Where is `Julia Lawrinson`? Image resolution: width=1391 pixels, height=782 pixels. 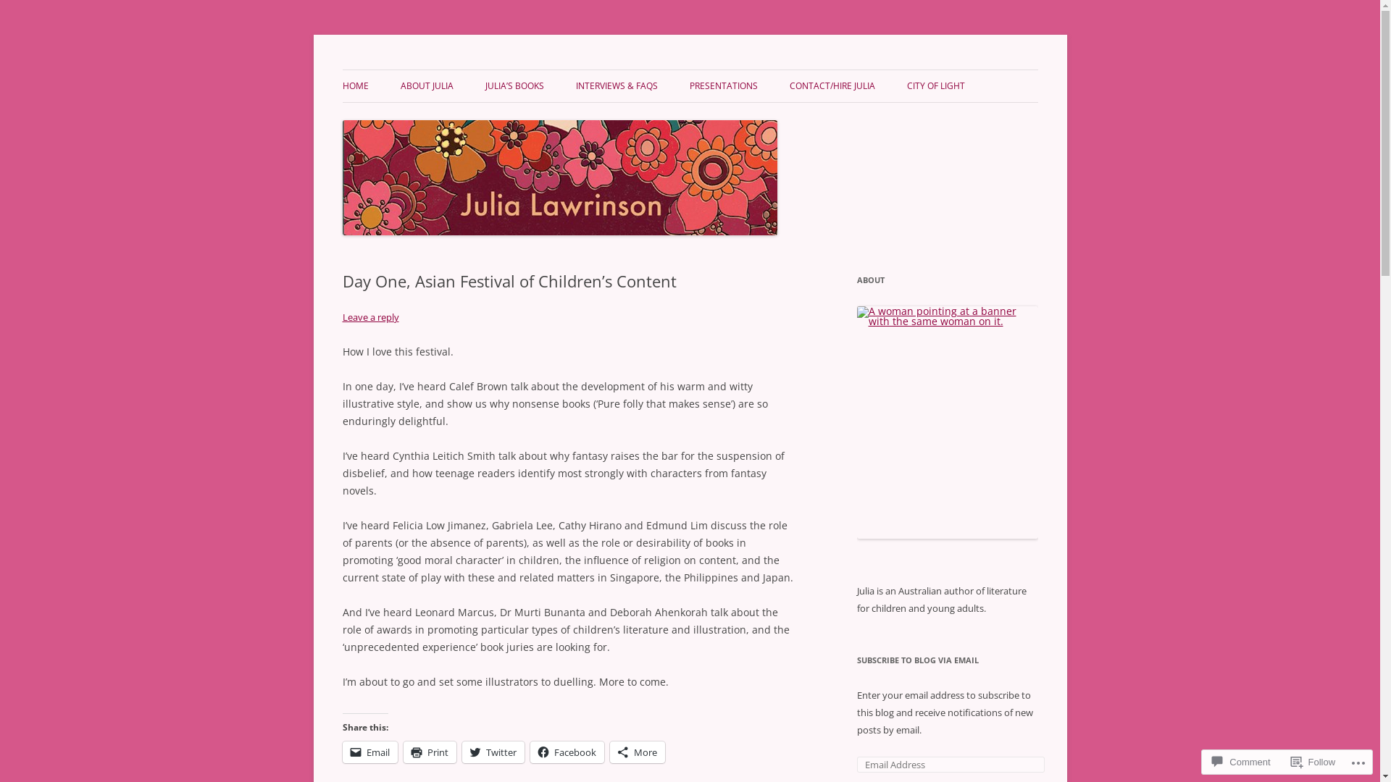 Julia Lawrinson is located at coordinates (414, 70).